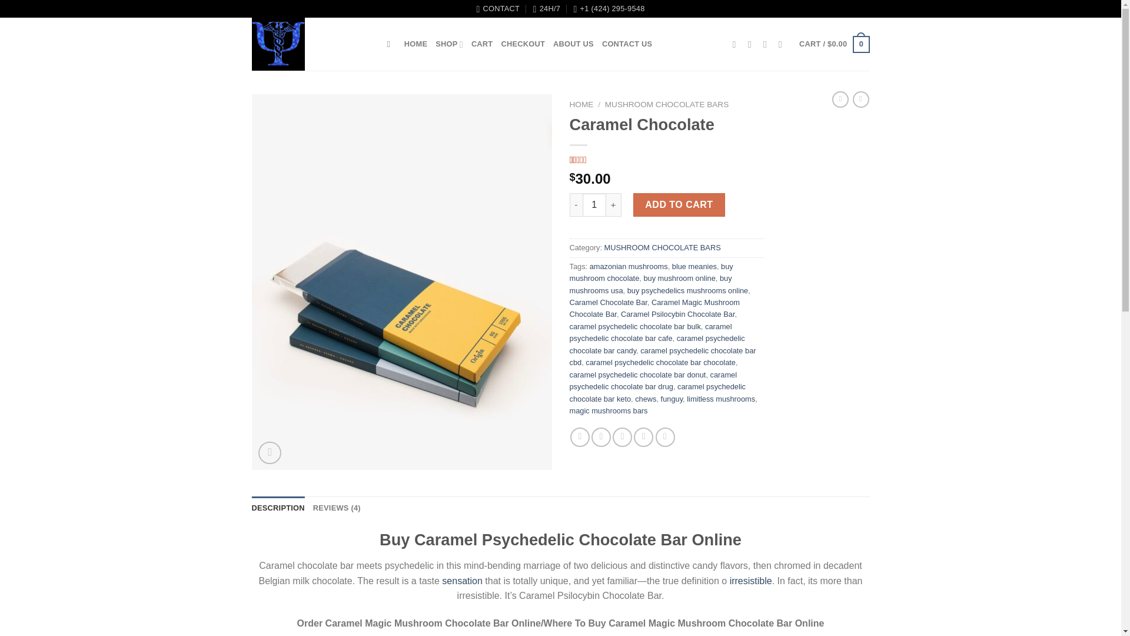  I want to click on Psyche Medicald - Psyche Medicald, so click(311, 44).